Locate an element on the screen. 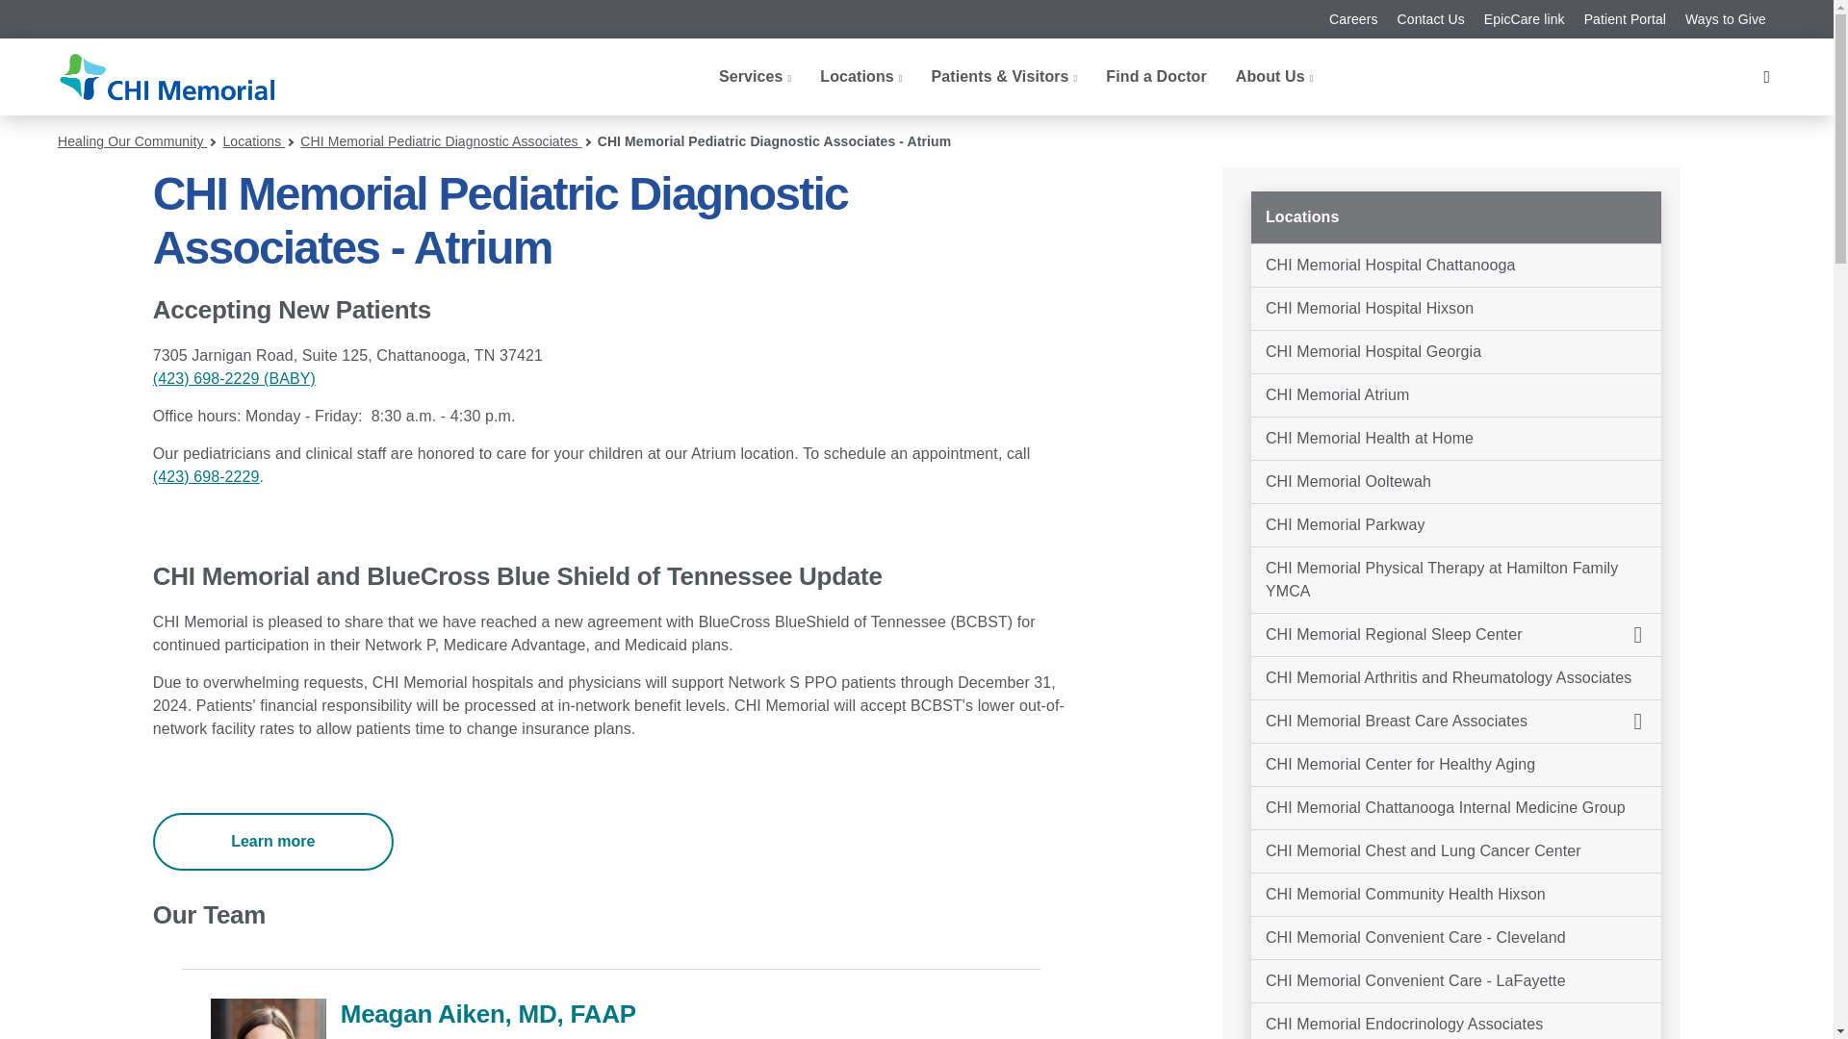  Ways to Give is located at coordinates (1726, 19).